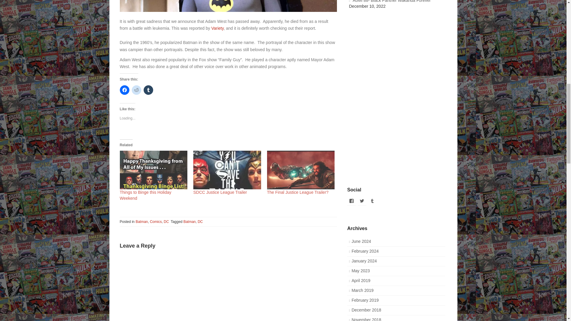 Image resolution: width=571 pixels, height=321 pixels. I want to click on Click to share on Facebook, so click(124, 90).